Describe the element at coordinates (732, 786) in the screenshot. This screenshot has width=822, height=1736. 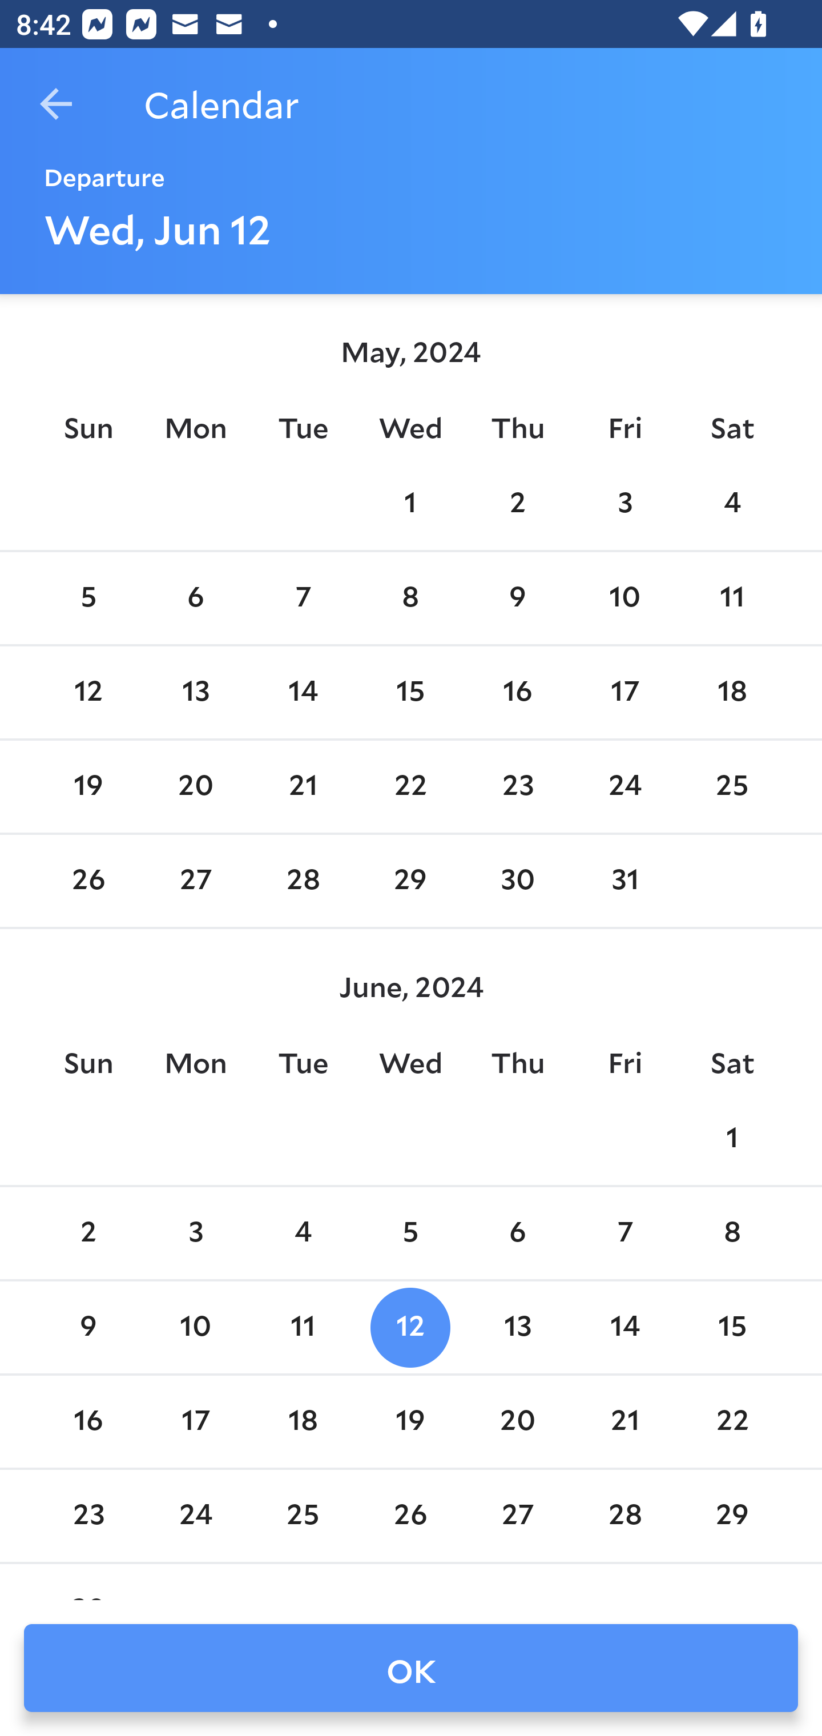
I see `25` at that location.